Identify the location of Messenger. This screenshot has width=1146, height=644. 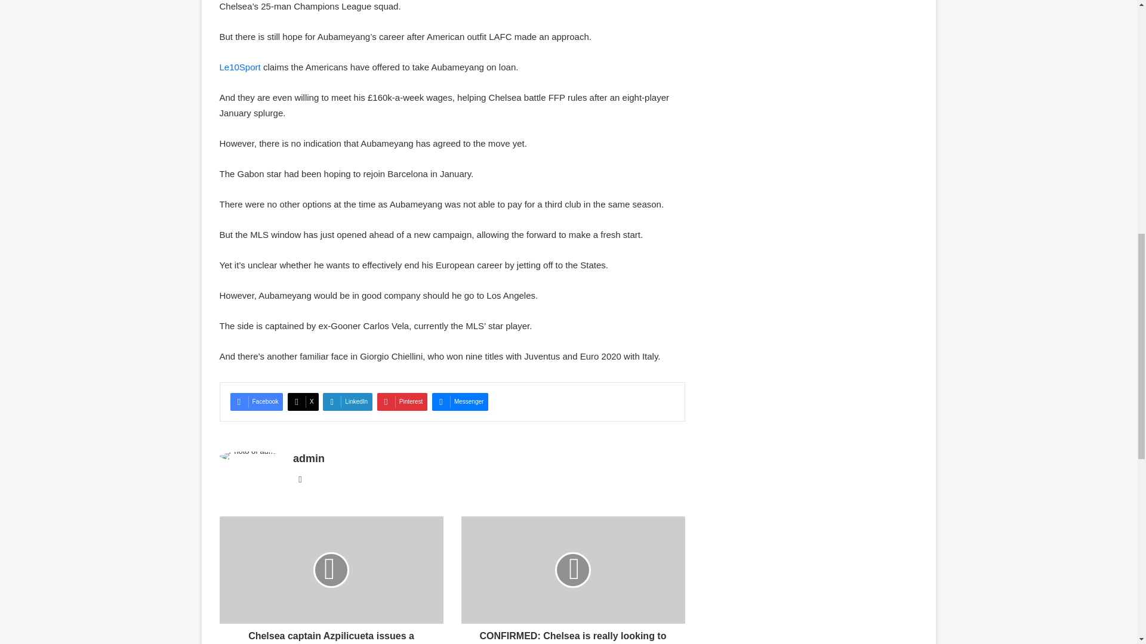
(460, 402).